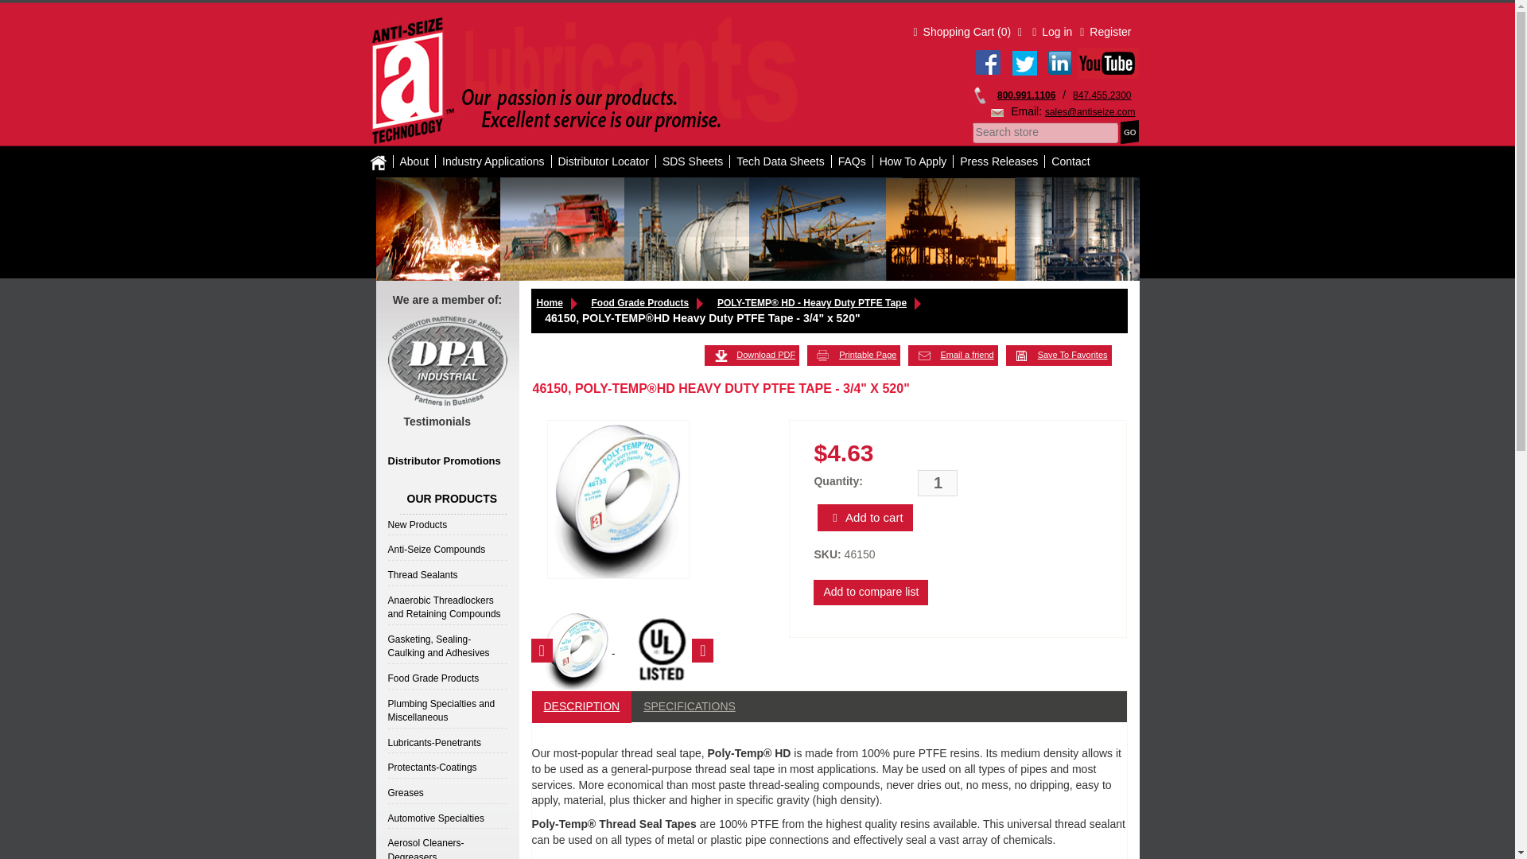  I want to click on Save To Favorites, so click(1059, 356).